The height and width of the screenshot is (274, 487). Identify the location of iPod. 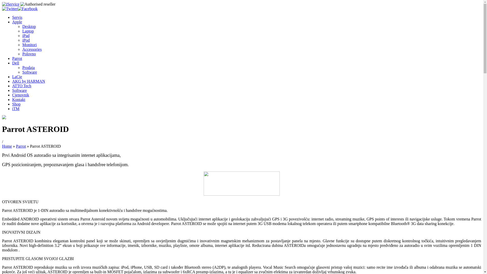
(26, 40).